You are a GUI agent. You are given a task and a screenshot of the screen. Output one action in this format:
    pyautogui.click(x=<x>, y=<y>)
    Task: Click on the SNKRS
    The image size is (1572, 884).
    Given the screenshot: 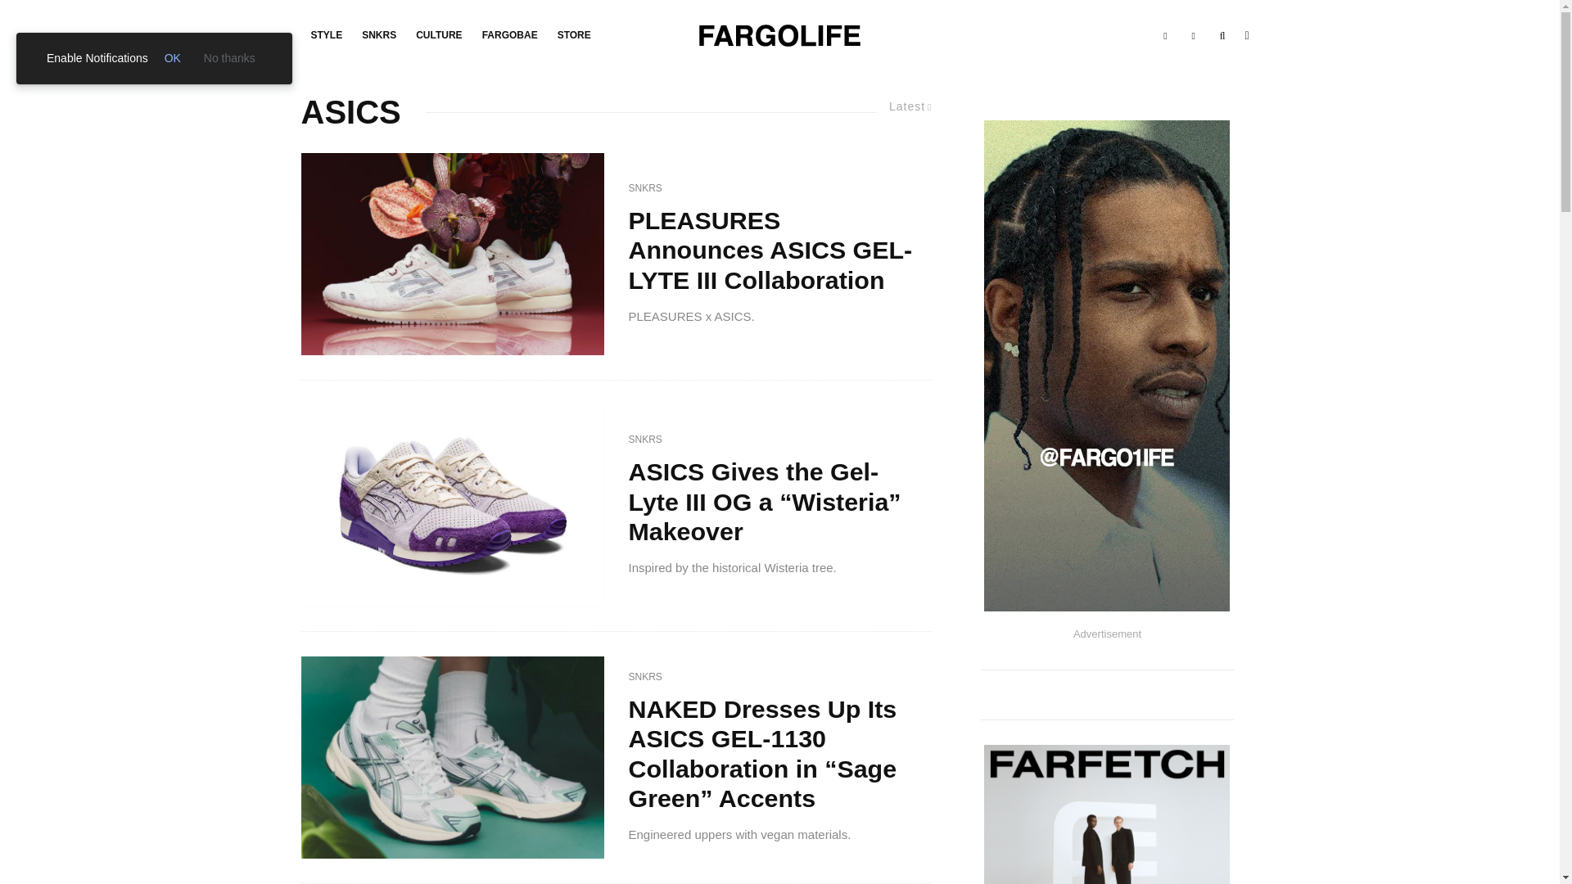 What is the action you would take?
    pyautogui.click(x=645, y=678)
    